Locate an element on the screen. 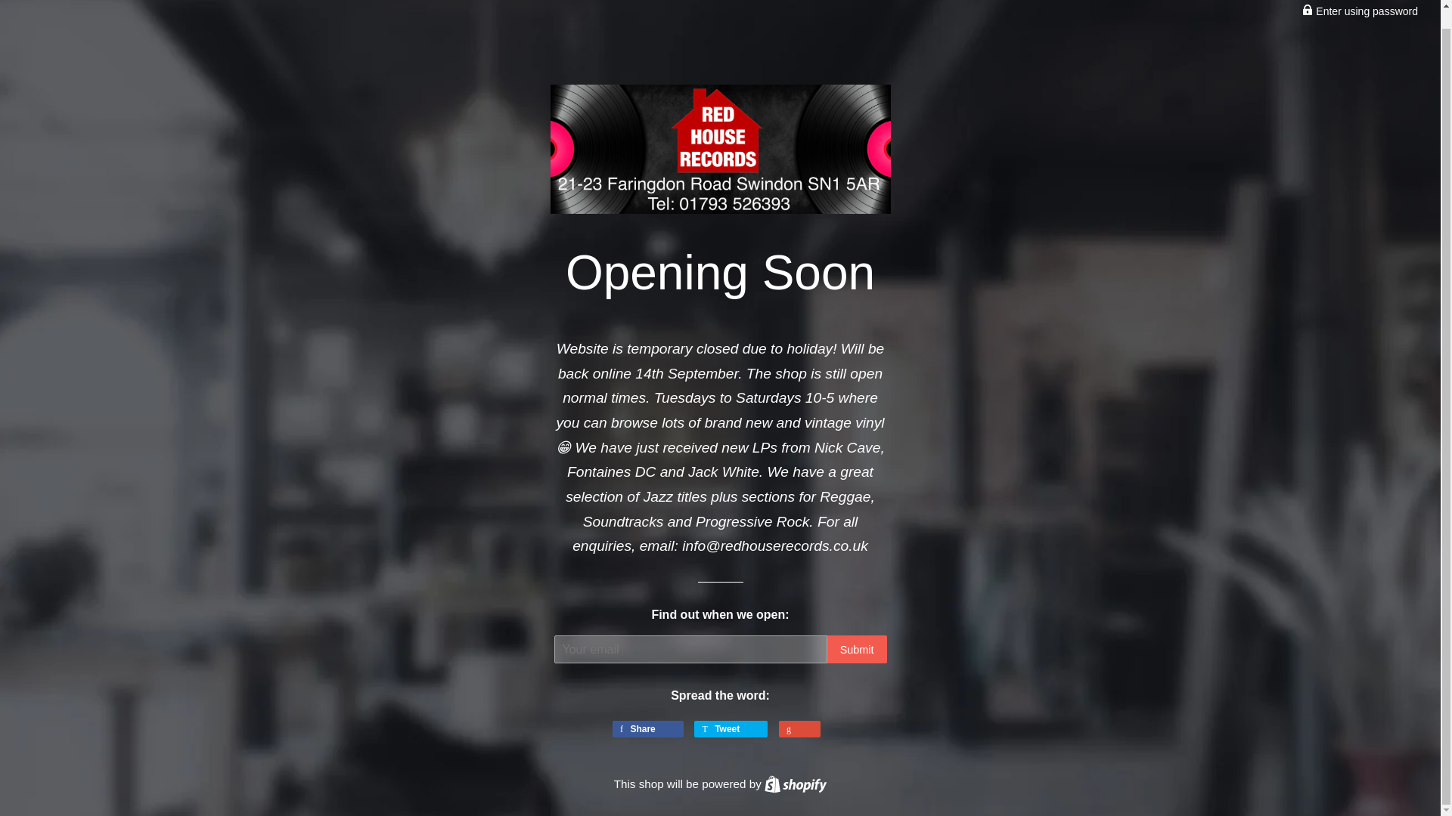 The width and height of the screenshot is (1452, 816). Lock icon Enter using password is located at coordinates (731, 728).